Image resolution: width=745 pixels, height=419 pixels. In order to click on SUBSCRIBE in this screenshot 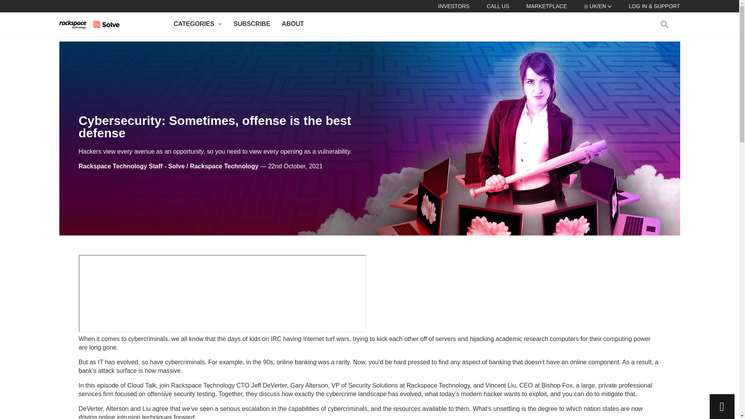, I will do `click(251, 24)`.